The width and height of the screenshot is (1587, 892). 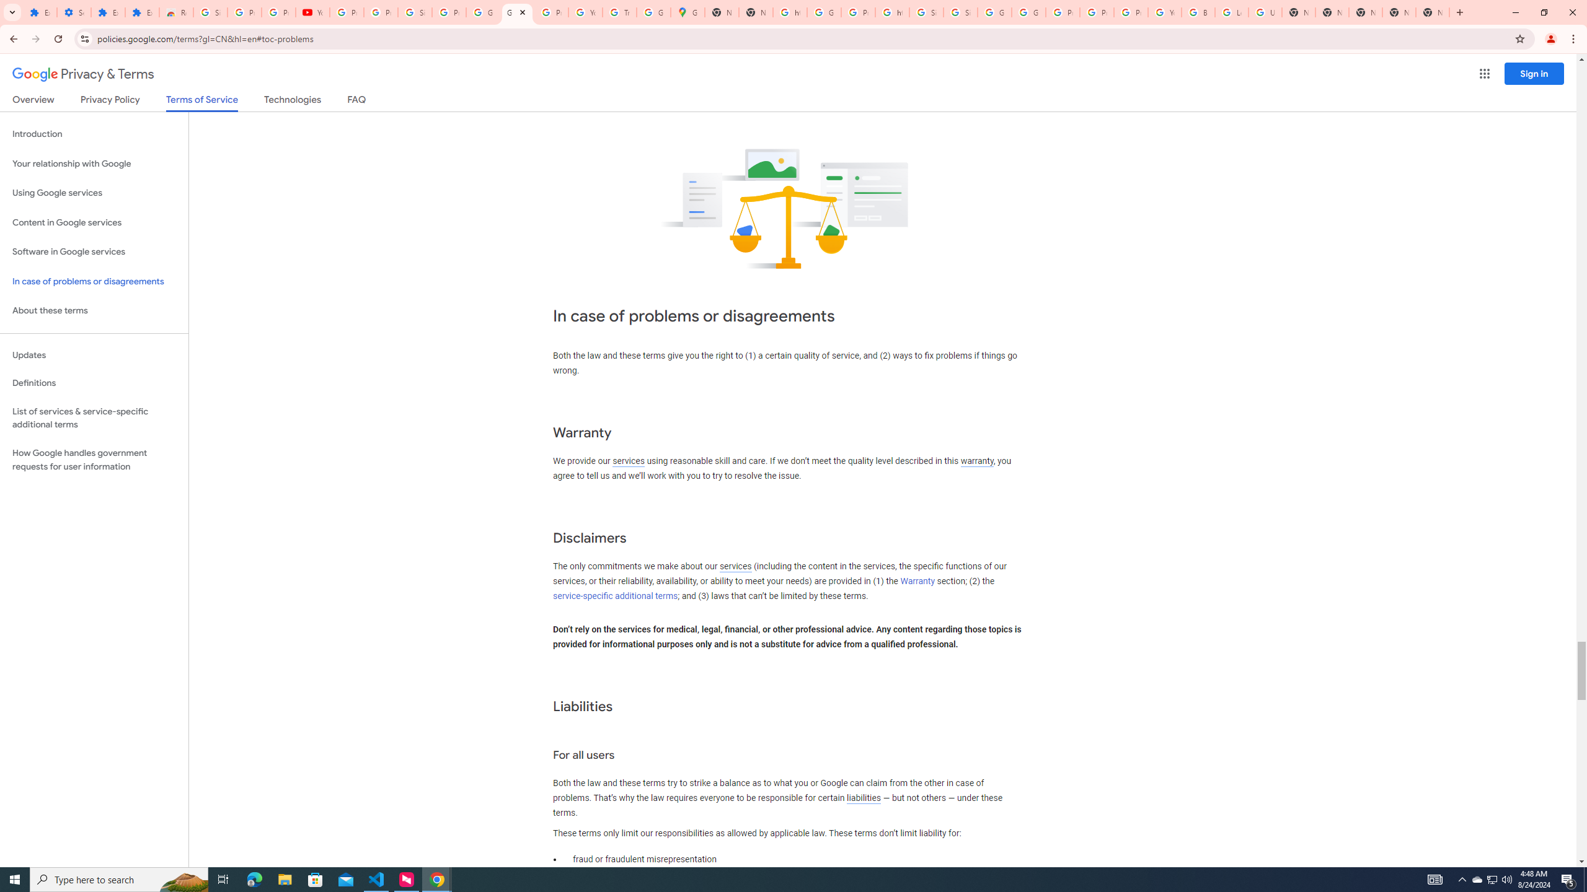 What do you see at coordinates (790, 12) in the screenshot?
I see `https://scholar.google.com/` at bounding box center [790, 12].